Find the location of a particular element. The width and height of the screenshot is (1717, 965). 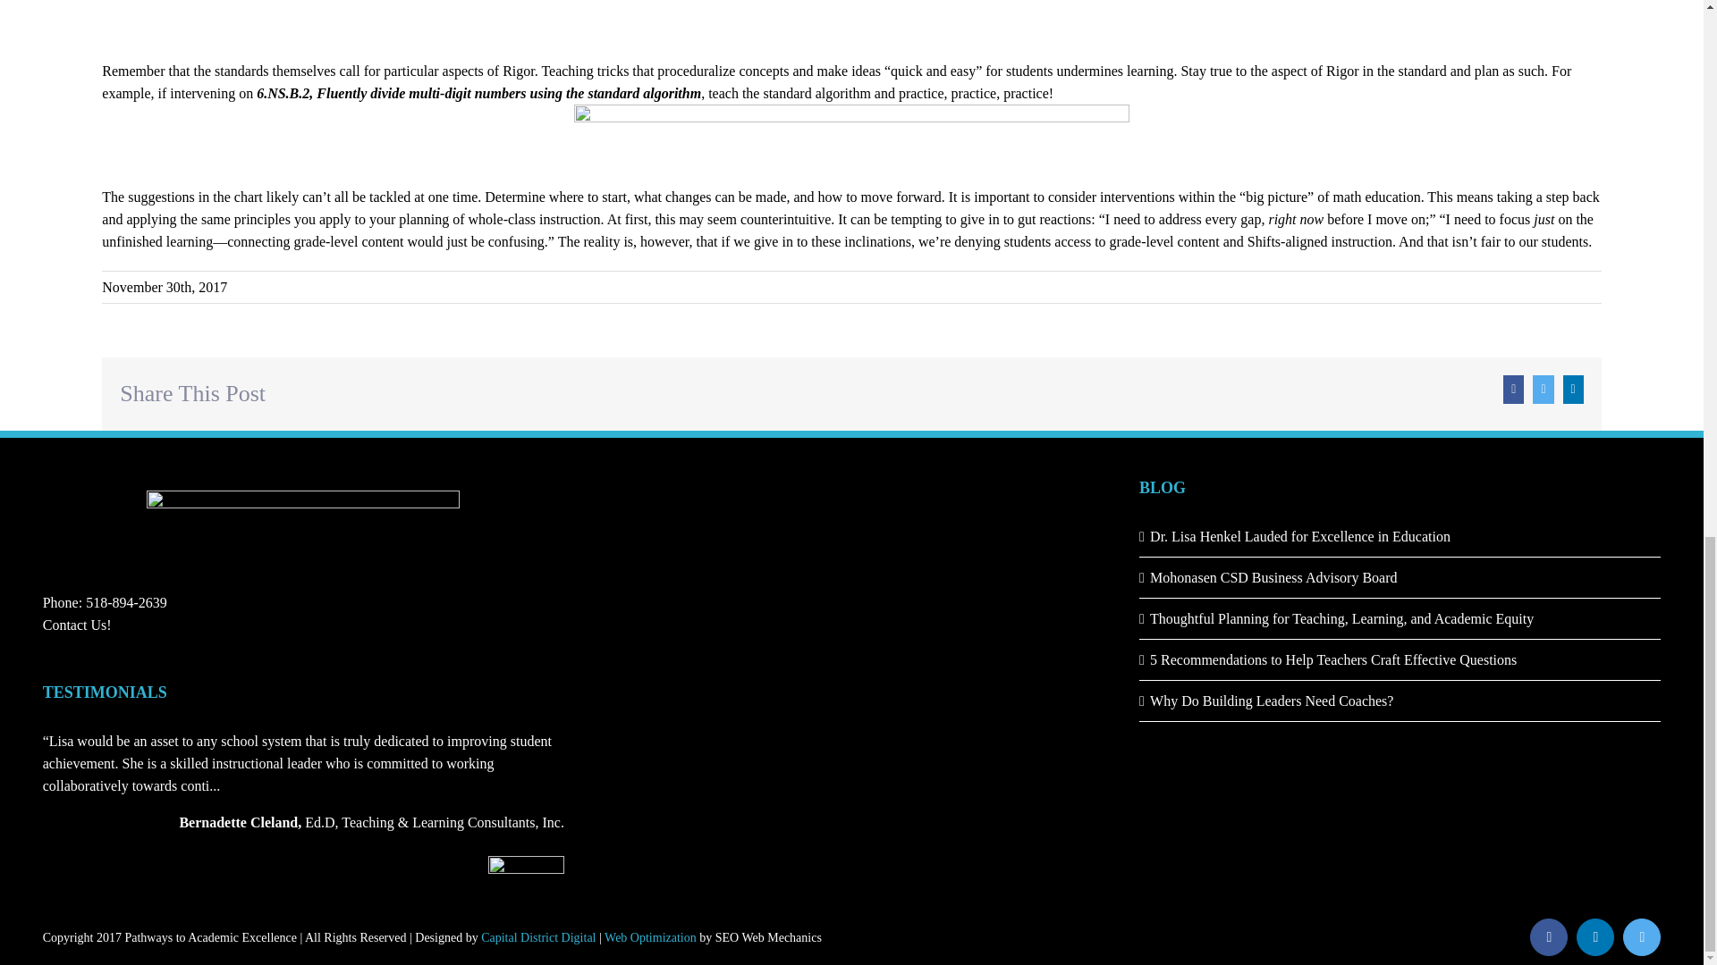

Twitter is located at coordinates (1641, 937).